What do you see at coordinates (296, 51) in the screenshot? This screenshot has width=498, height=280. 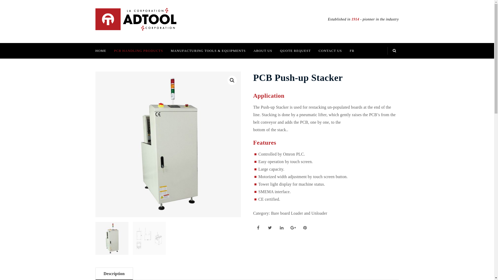 I see `QUOTE REQUEST` at bounding box center [296, 51].